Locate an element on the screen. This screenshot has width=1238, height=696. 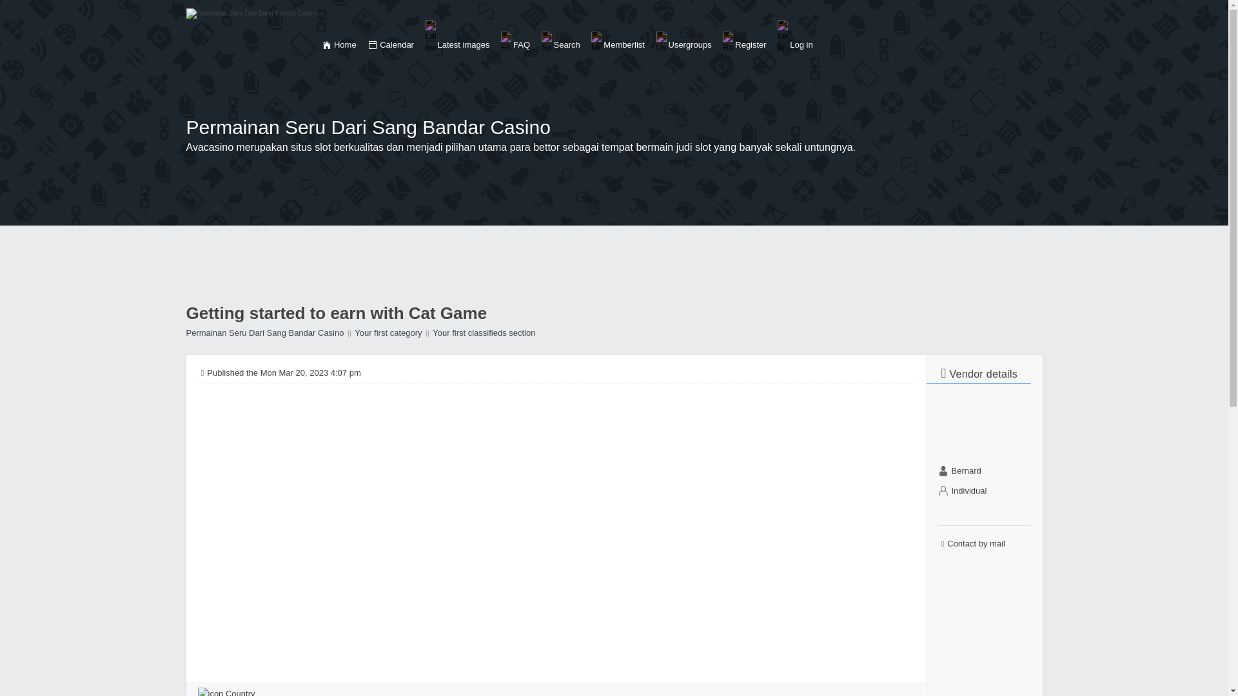
Your first classifieds section is located at coordinates (481, 333).